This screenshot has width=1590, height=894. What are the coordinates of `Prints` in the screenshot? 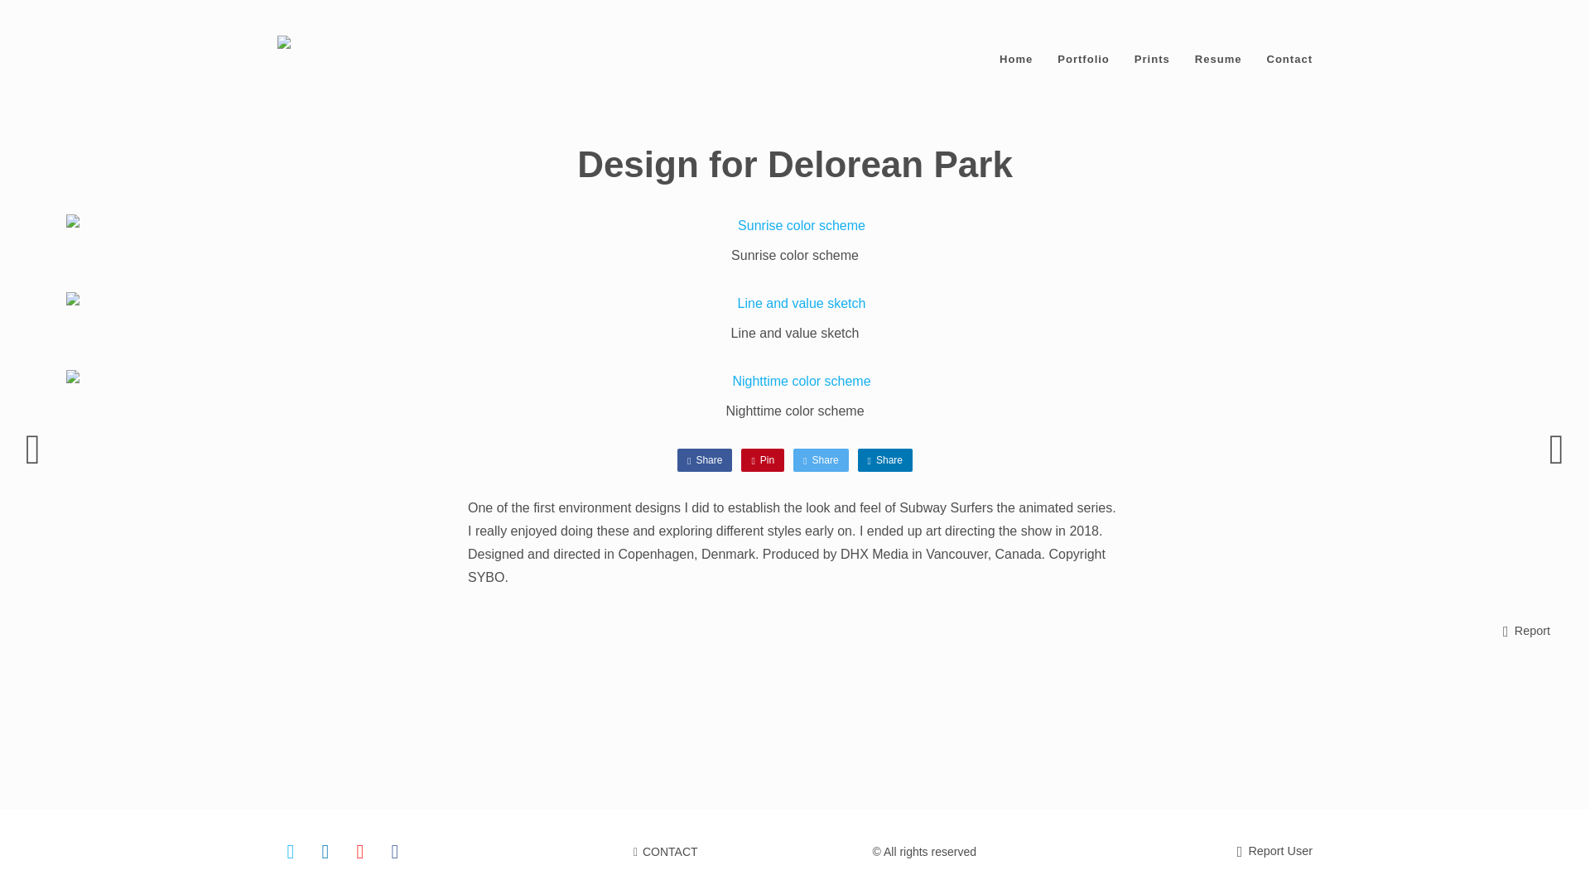 It's located at (1153, 58).